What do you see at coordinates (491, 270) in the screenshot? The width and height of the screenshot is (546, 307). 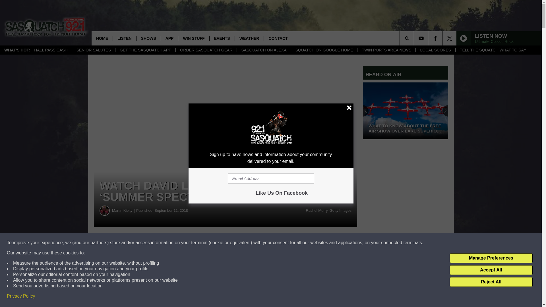 I see `Accept All` at bounding box center [491, 270].